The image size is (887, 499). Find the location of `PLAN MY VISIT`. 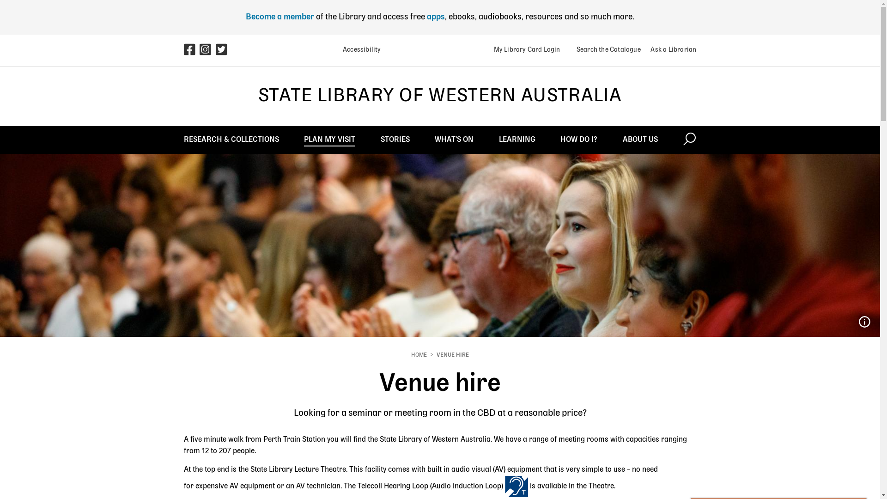

PLAN MY VISIT is located at coordinates (330, 140).